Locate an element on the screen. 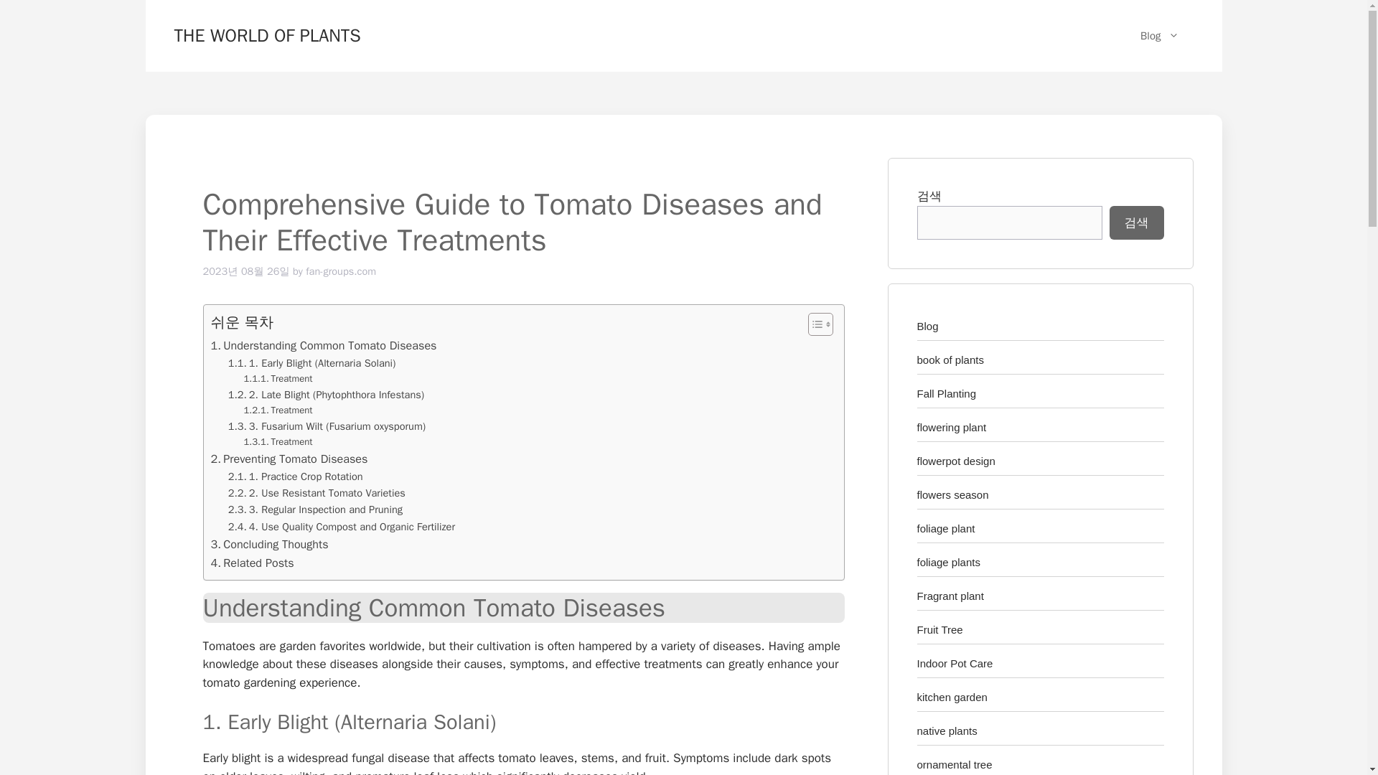 This screenshot has height=775, width=1378. book of plants is located at coordinates (950, 359).